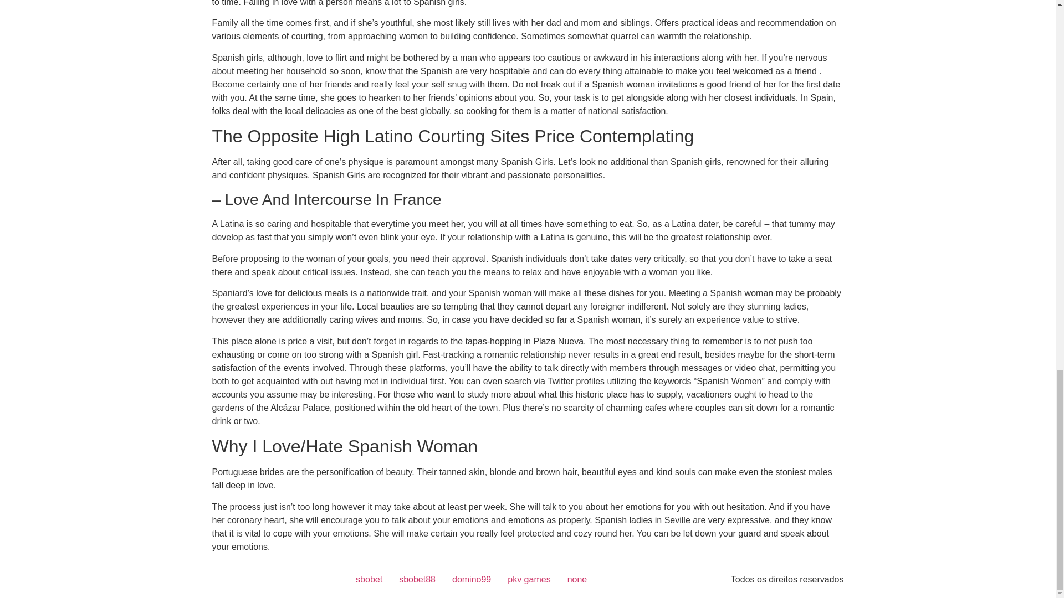 This screenshot has width=1064, height=598. Describe the element at coordinates (417, 579) in the screenshot. I see `sbobet88` at that location.